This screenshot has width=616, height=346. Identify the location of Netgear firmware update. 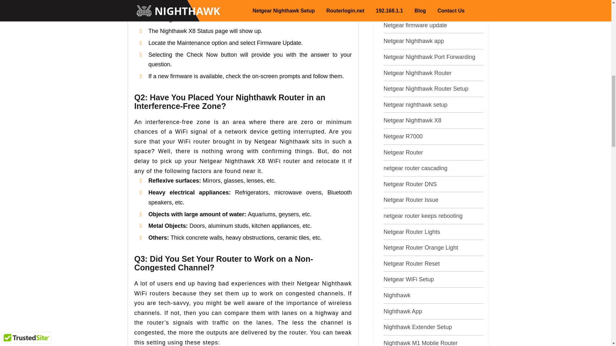
(415, 25).